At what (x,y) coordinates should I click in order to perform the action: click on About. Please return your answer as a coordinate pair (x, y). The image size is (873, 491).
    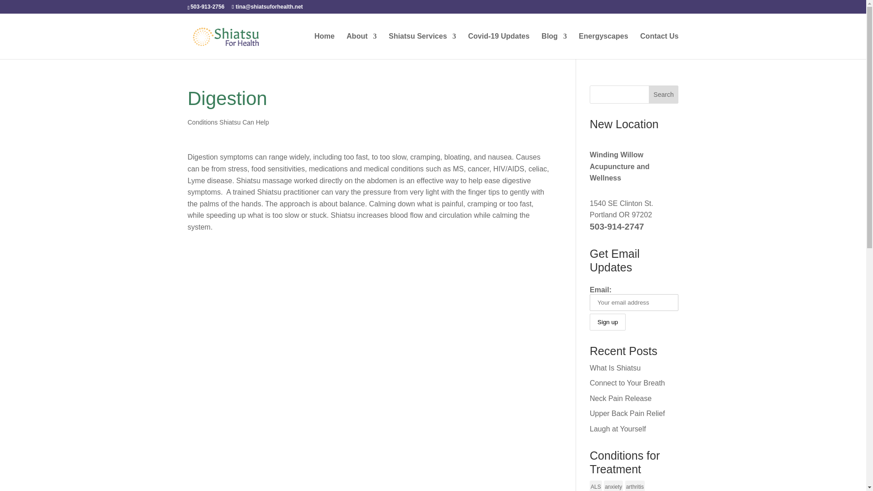
    Looking at the image, I should click on (361, 46).